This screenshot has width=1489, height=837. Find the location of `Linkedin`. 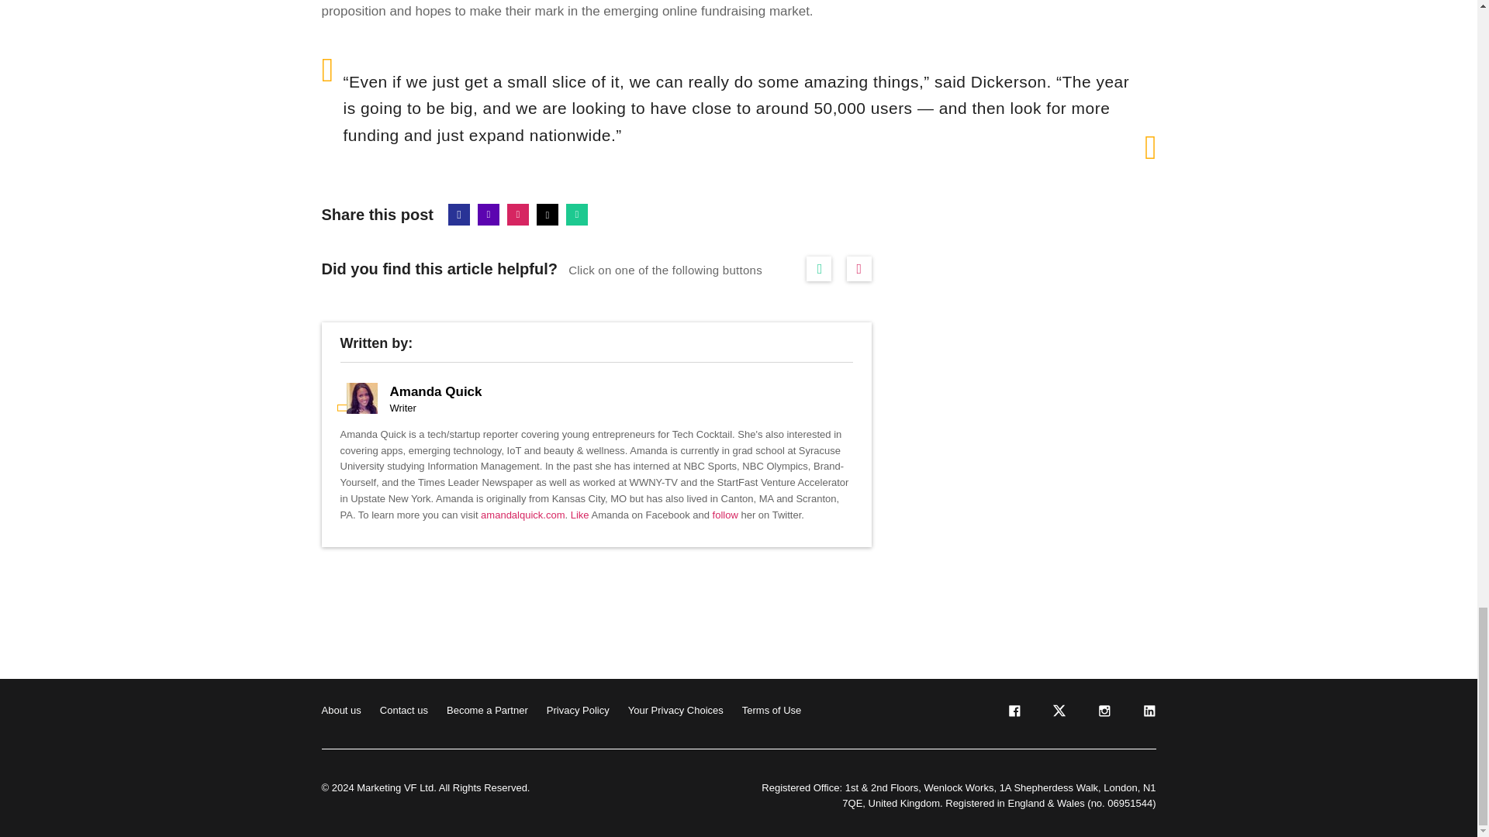

Linkedin is located at coordinates (489, 214).